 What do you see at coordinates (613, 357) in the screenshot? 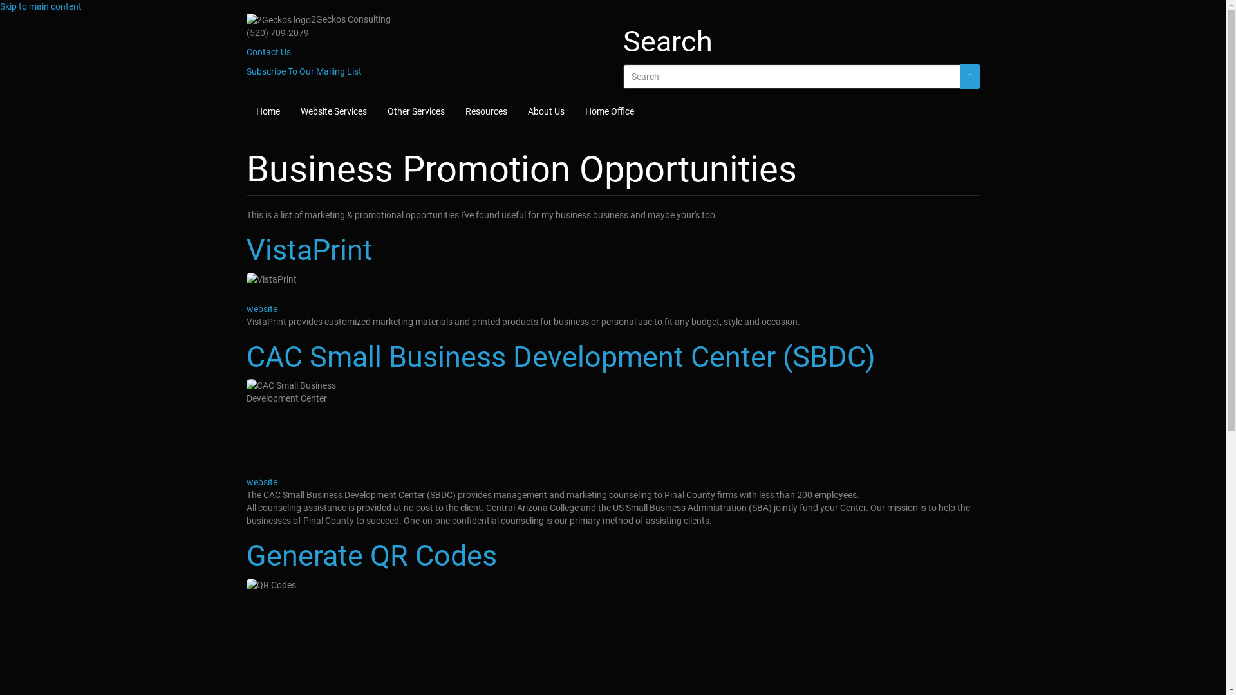
I see `CAC Small Business Development Center (SBDC)` at bounding box center [613, 357].